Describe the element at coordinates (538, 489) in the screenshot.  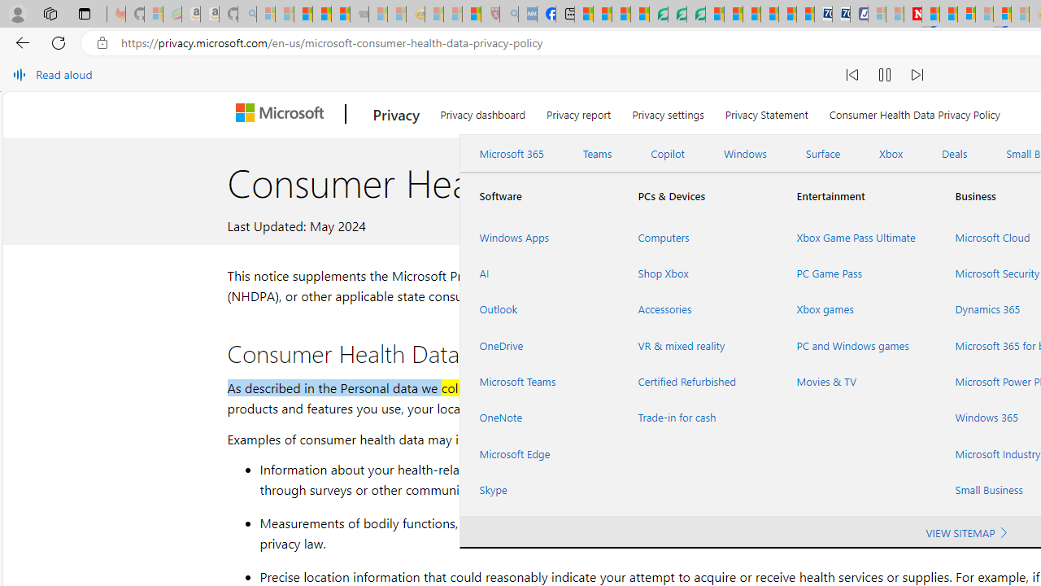
I see `Skype` at that location.